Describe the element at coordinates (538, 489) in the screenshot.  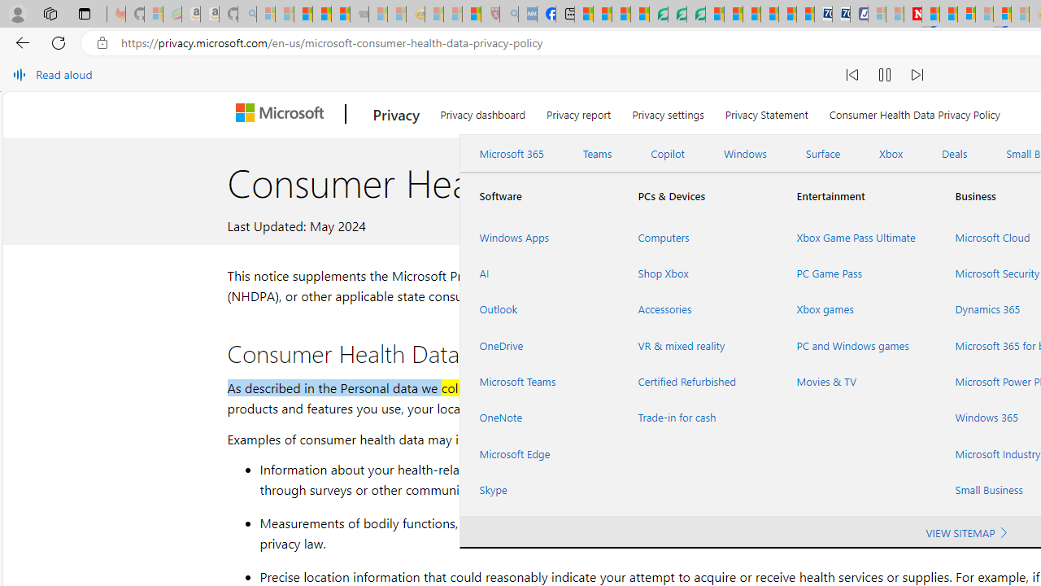
I see `Skype` at that location.